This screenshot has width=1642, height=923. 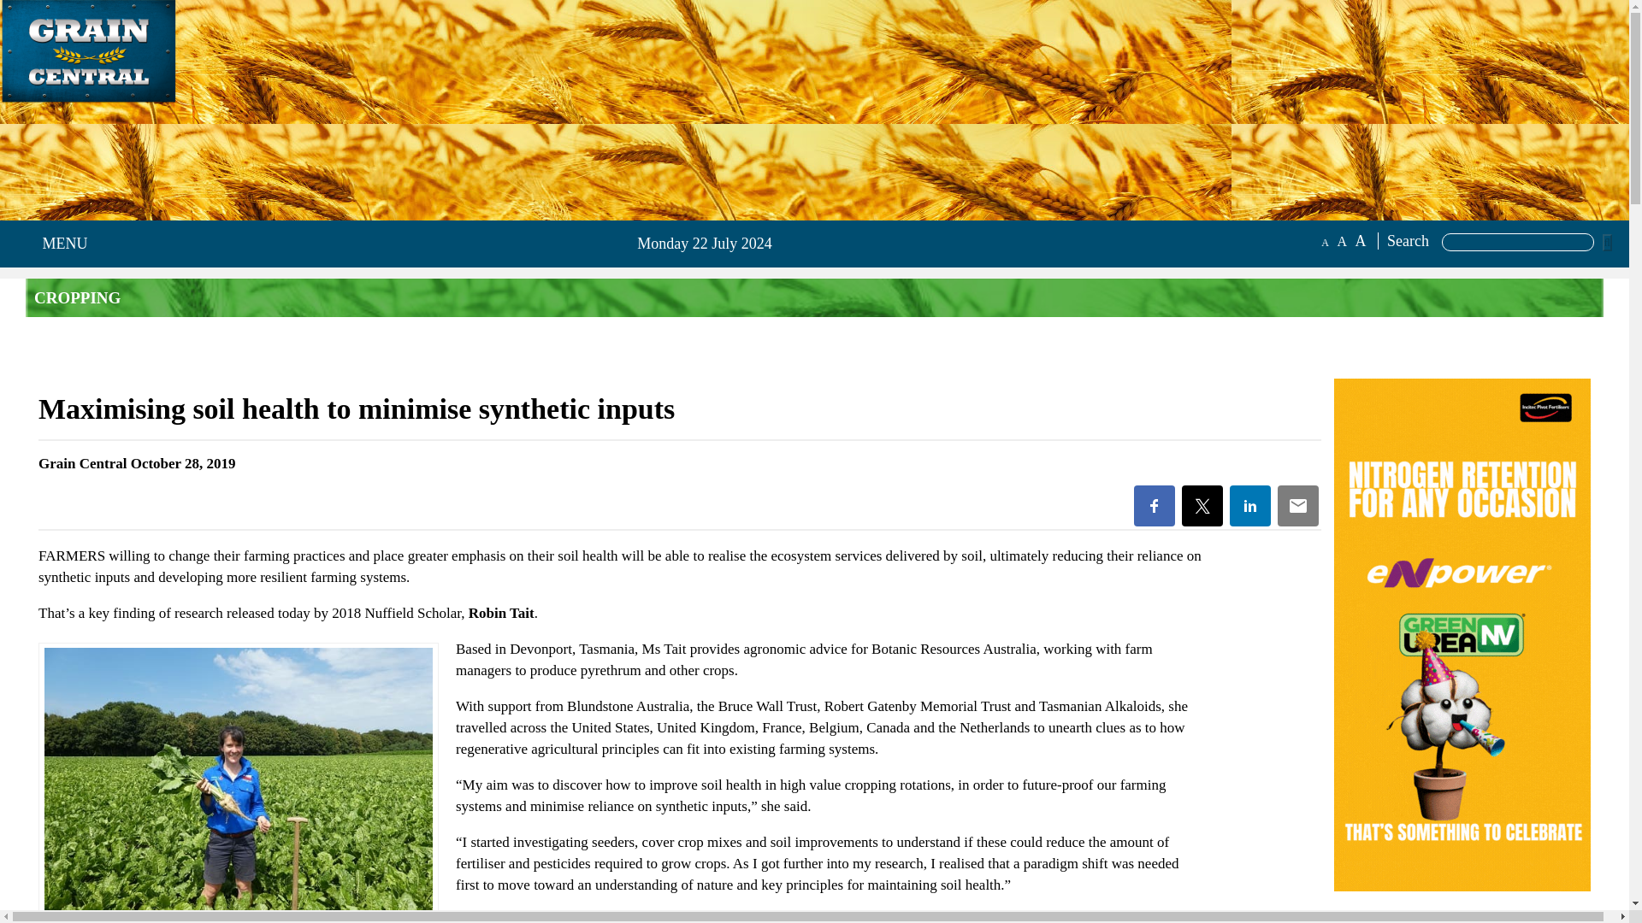 What do you see at coordinates (1462, 915) in the screenshot?
I see `3rd party ad content` at bounding box center [1462, 915].